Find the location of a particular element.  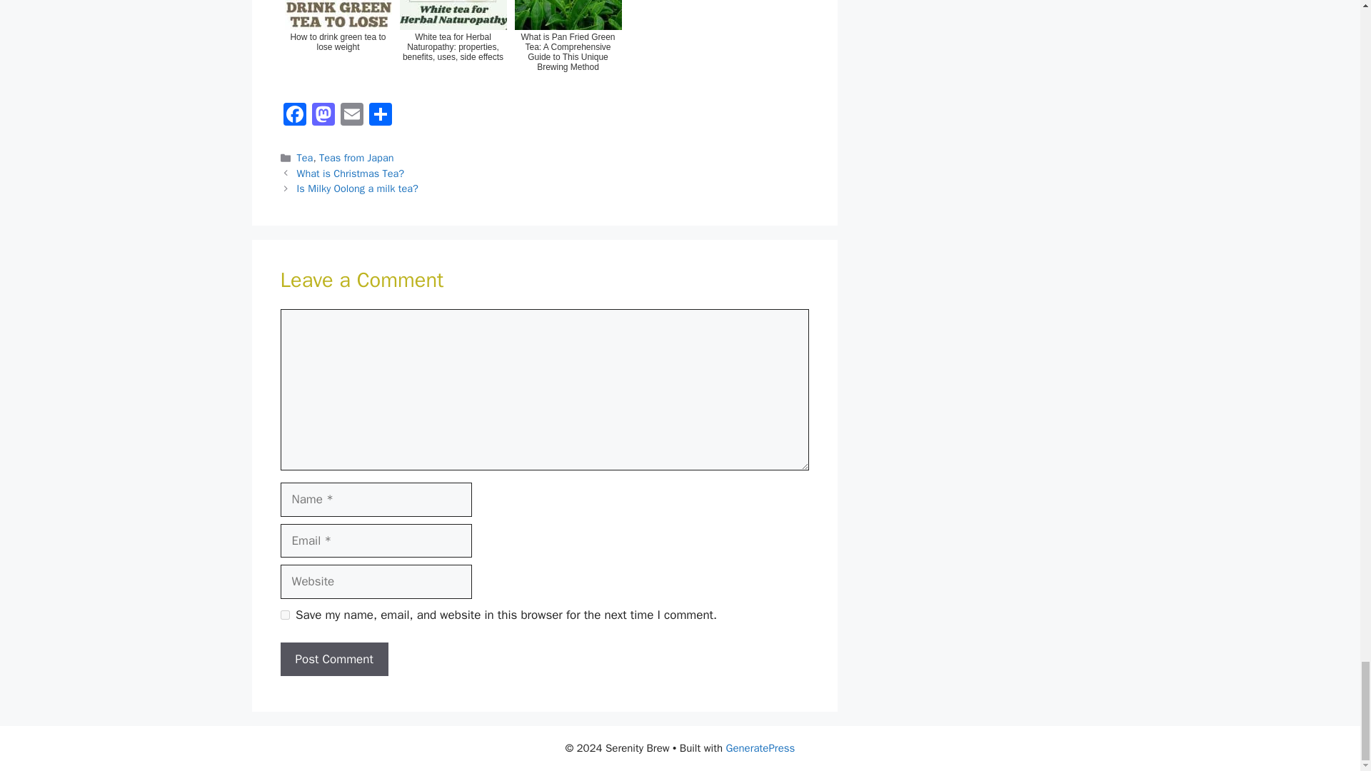

Tea is located at coordinates (306, 157).